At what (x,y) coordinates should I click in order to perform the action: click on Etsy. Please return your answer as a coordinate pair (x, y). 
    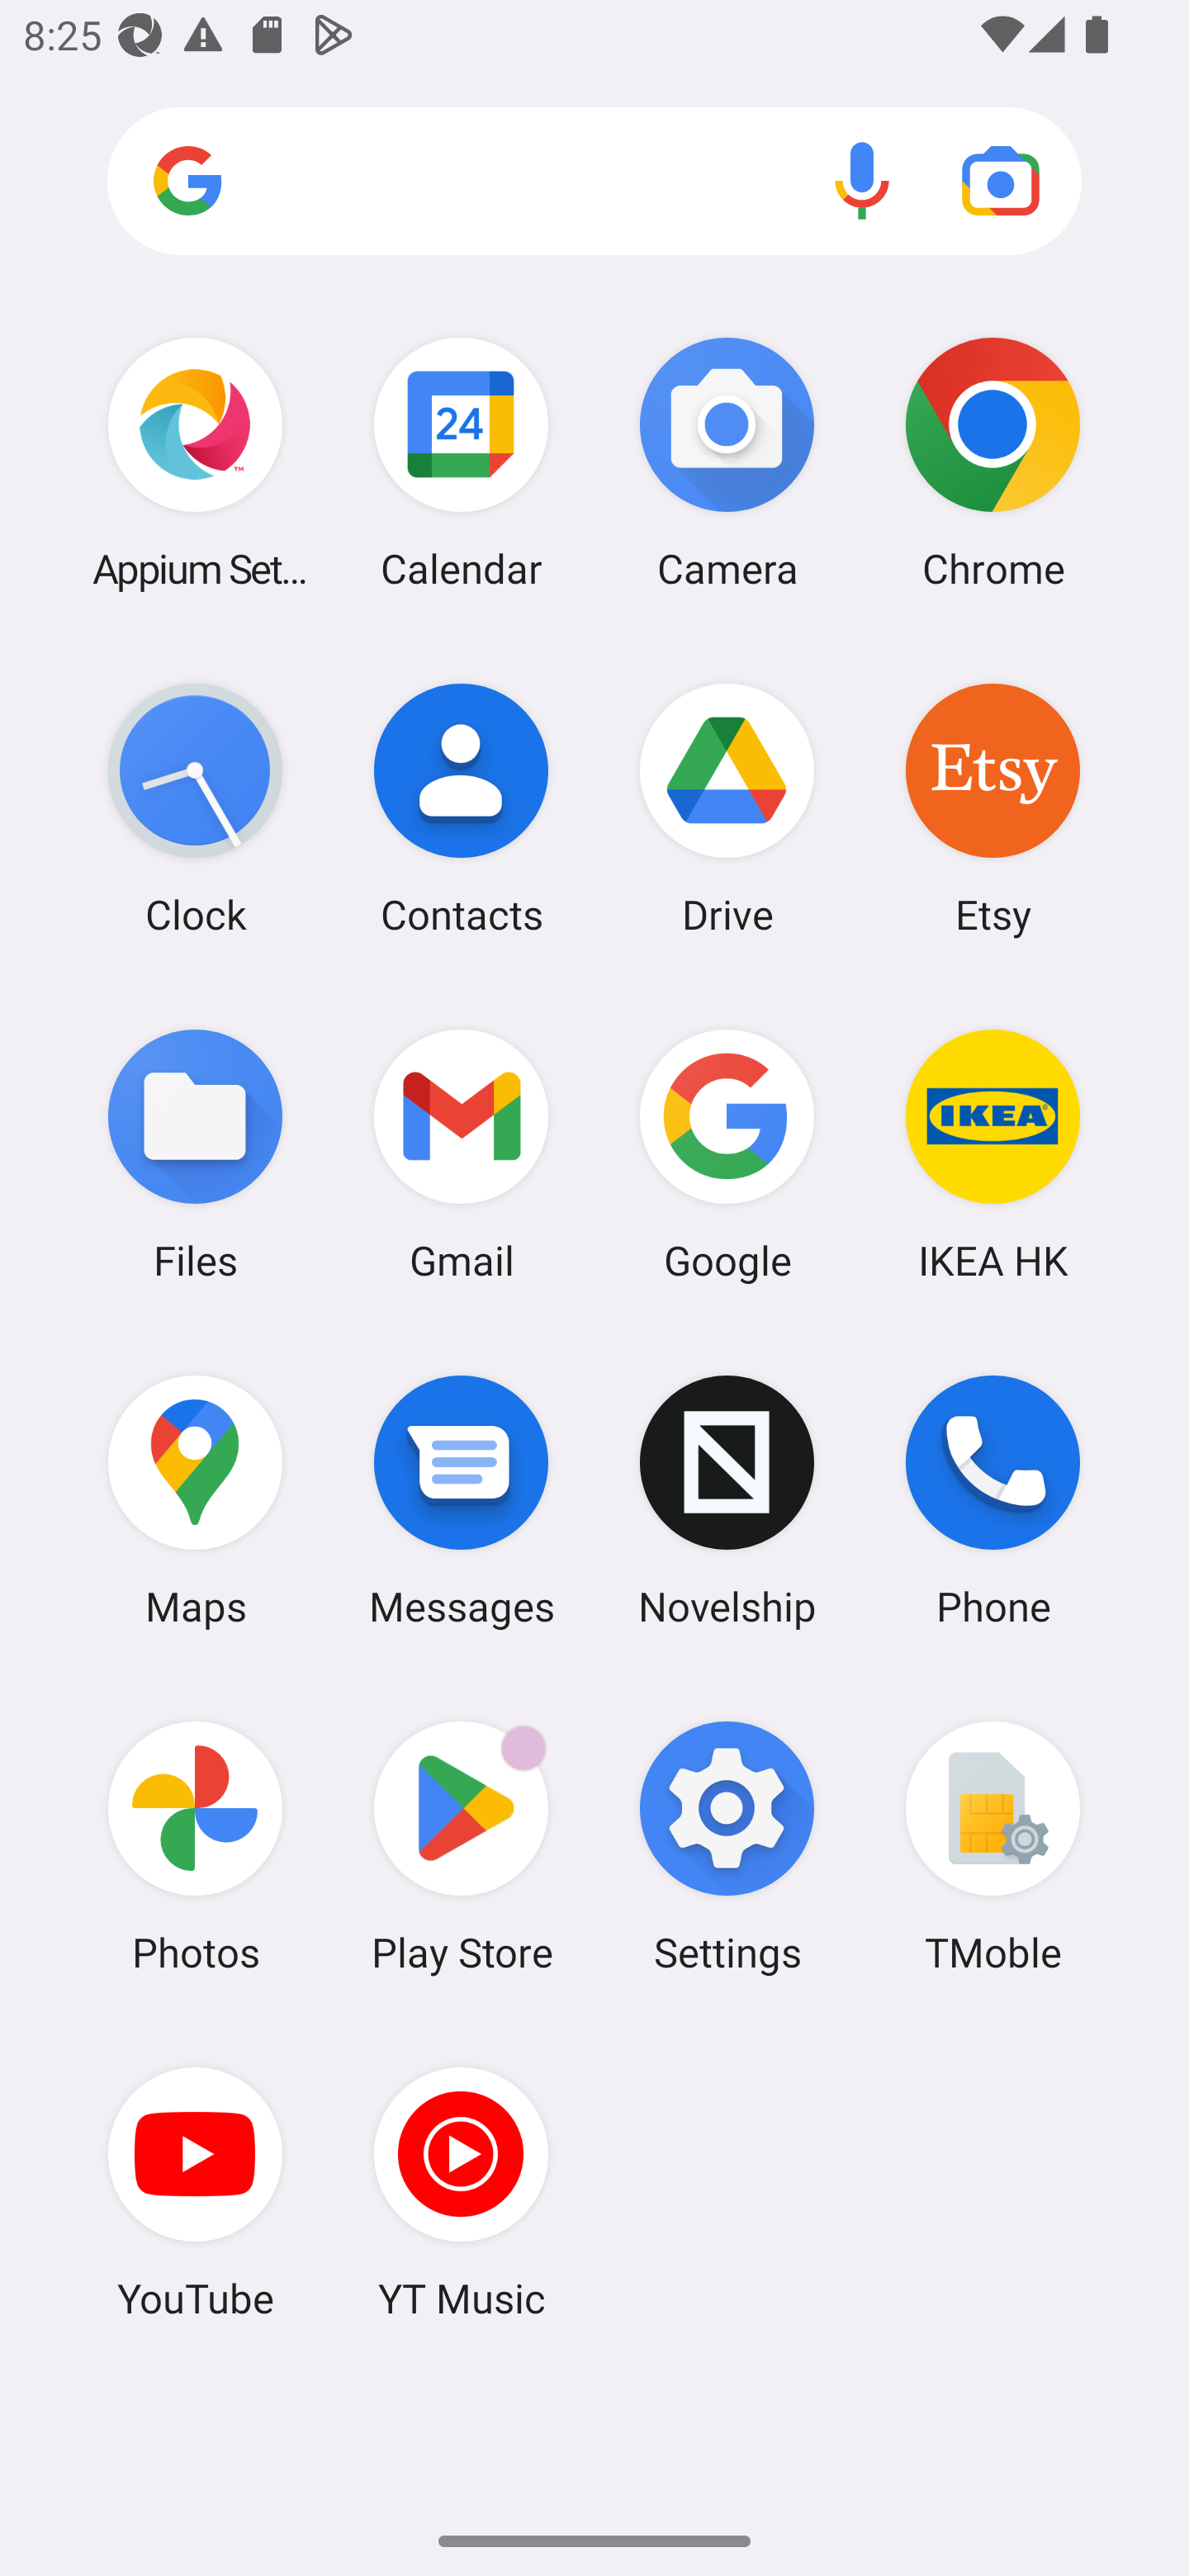
    Looking at the image, I should click on (992, 808).